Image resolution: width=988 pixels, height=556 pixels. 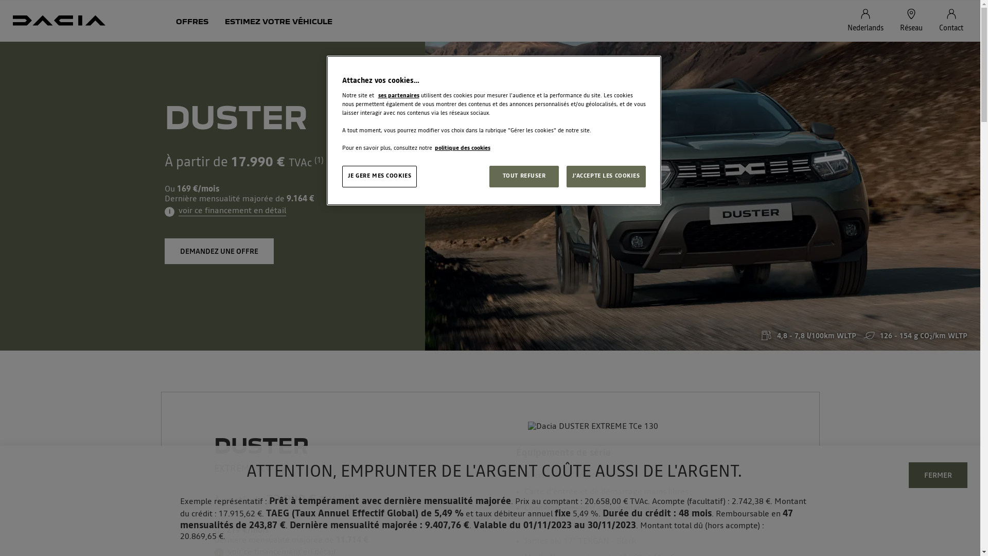 What do you see at coordinates (192, 21) in the screenshot?
I see `OFFRES` at bounding box center [192, 21].